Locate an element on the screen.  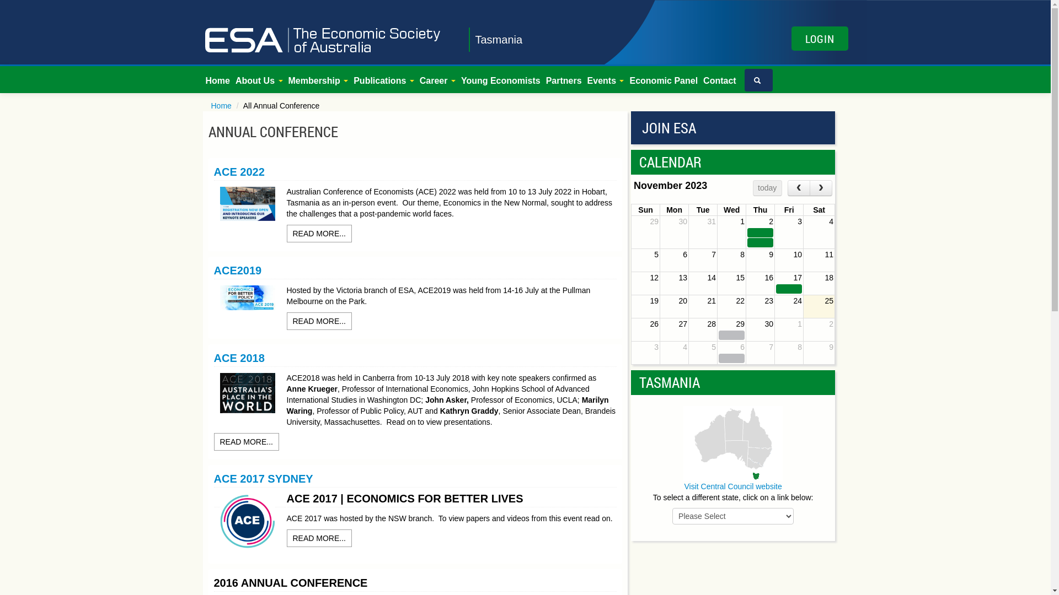
READ MORE... is located at coordinates (319, 538).